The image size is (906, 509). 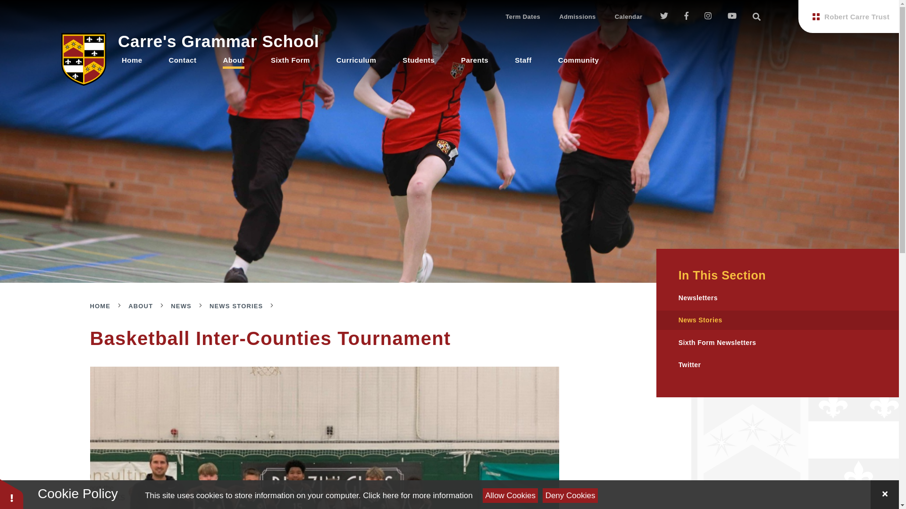 What do you see at coordinates (234, 59) in the screenshot?
I see `About` at bounding box center [234, 59].